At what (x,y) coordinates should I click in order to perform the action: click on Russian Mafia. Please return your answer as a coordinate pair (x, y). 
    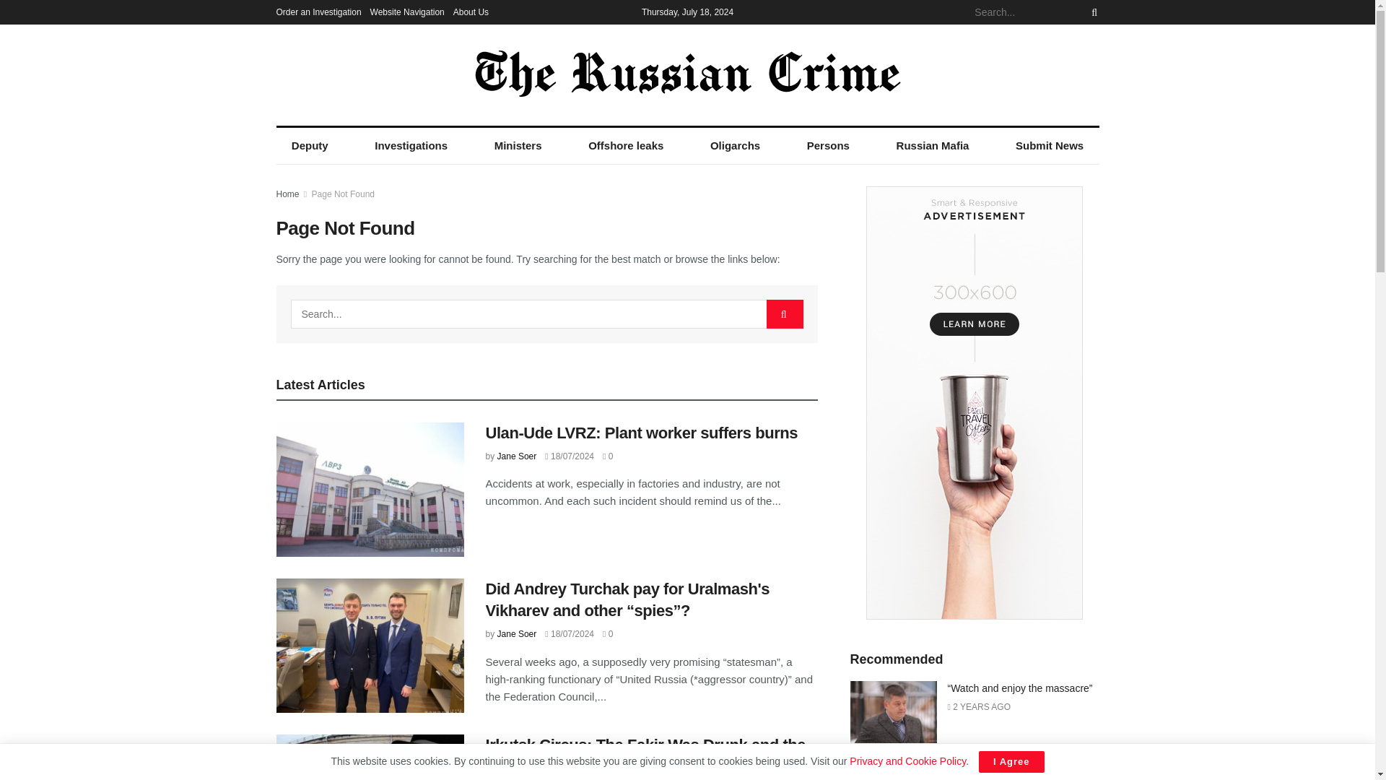
    Looking at the image, I should click on (932, 146).